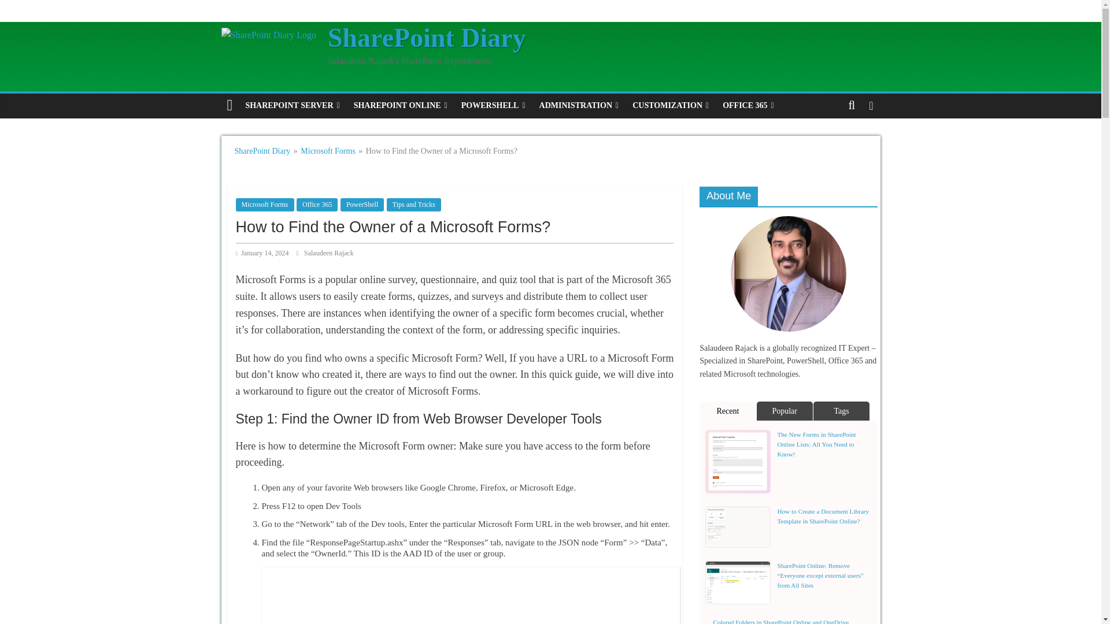  What do you see at coordinates (328, 150) in the screenshot?
I see `Microsoft Forms` at bounding box center [328, 150].